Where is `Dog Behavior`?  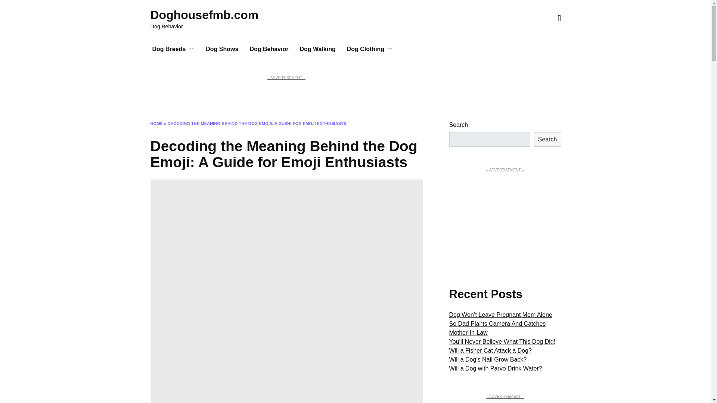 Dog Behavior is located at coordinates (269, 49).